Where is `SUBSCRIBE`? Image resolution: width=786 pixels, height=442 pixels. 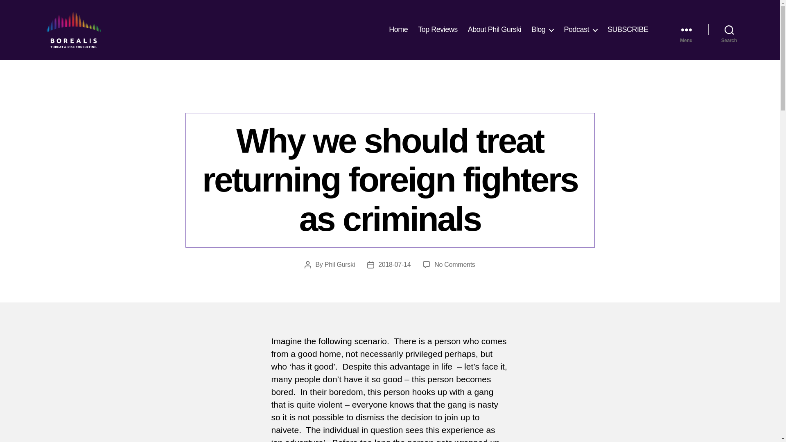
SUBSCRIBE is located at coordinates (628, 29).